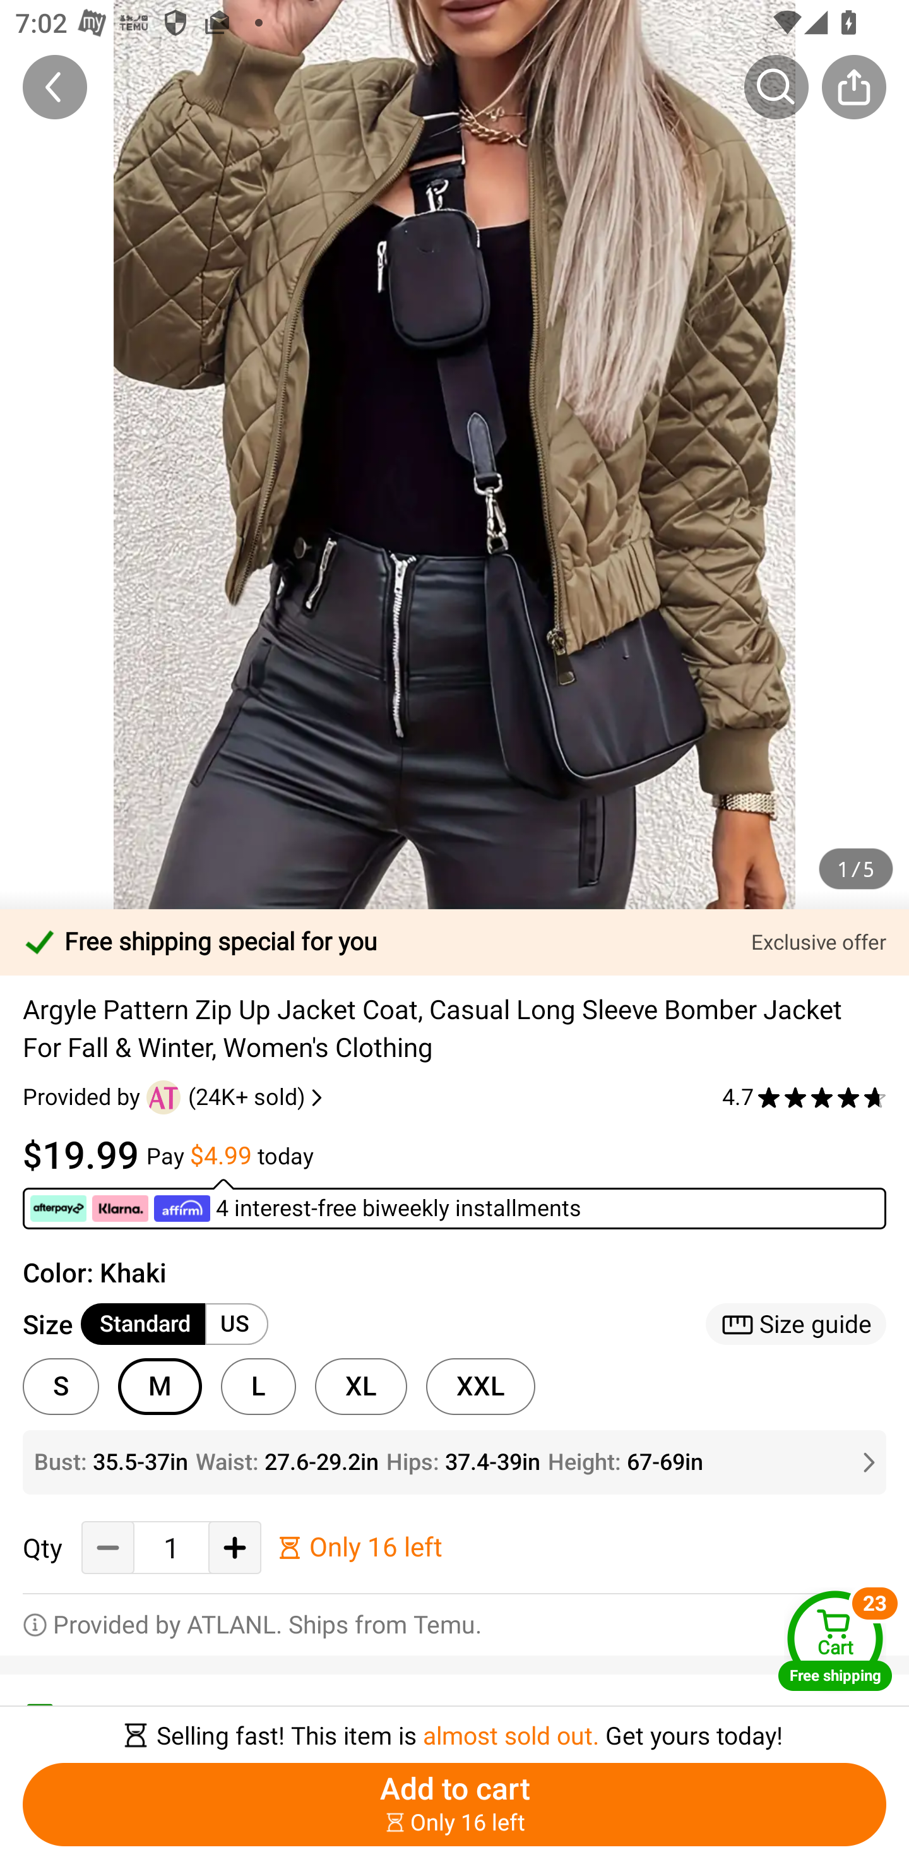 The height and width of the screenshot is (1869, 909). I want to click on Cart Free shipping Cart, so click(835, 1640).